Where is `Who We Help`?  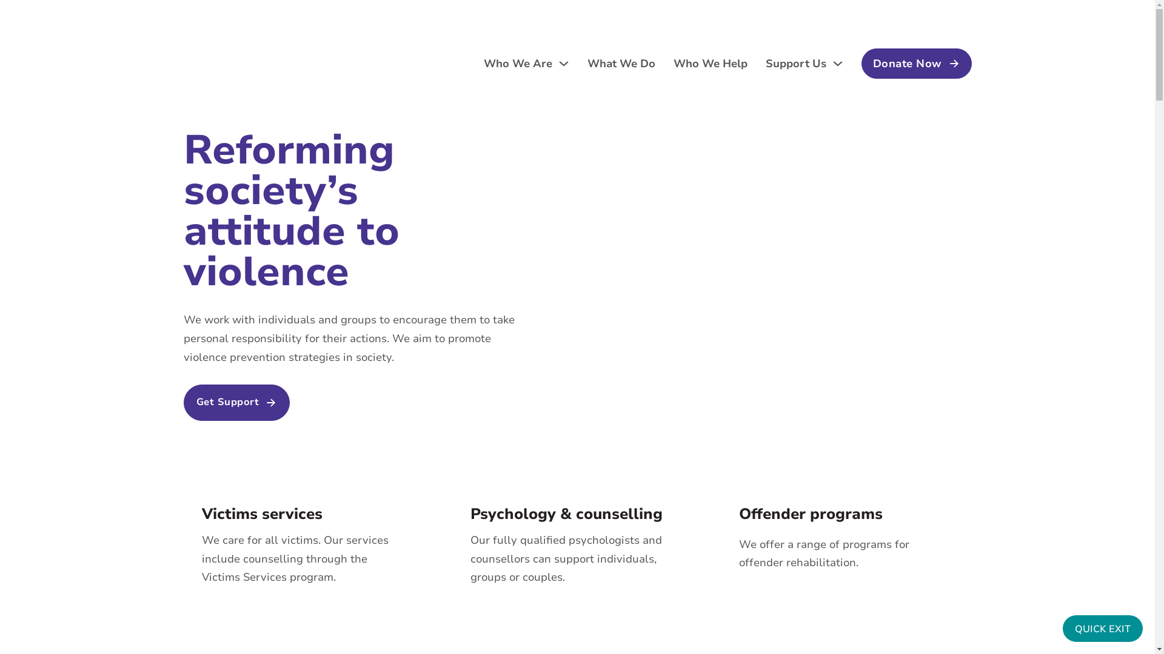 Who We Help is located at coordinates (710, 64).